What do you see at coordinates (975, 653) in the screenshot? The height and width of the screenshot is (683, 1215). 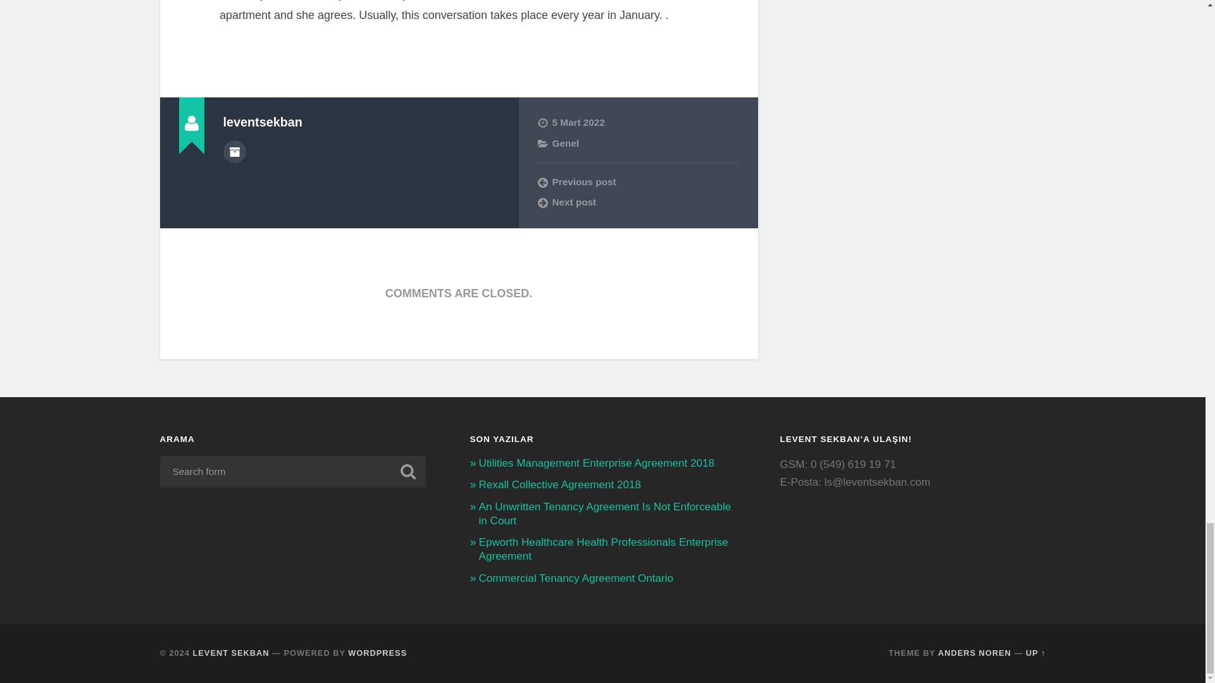 I see `ANDERS NOREN` at bounding box center [975, 653].